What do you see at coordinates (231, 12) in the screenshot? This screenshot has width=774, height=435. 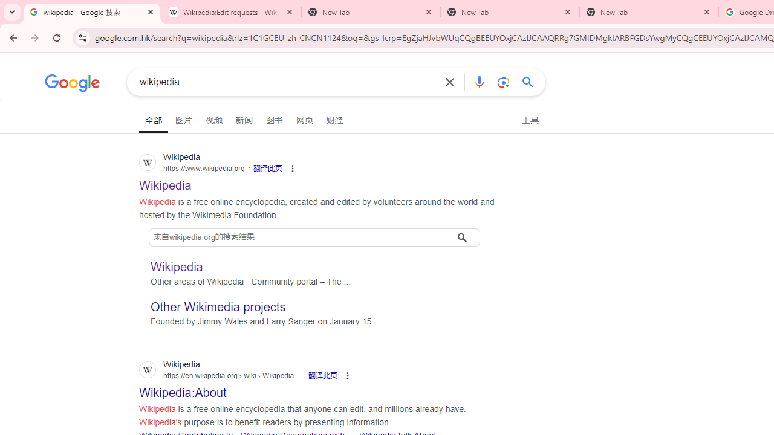 I see `Wikipedia:Edit requests - Wikipedia` at bounding box center [231, 12].